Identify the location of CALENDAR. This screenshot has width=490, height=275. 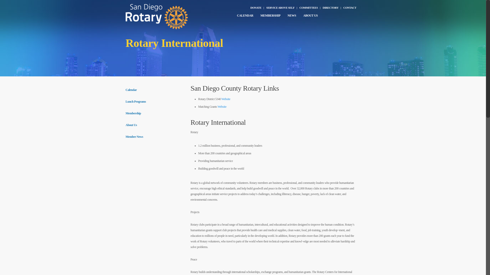
(246, 17).